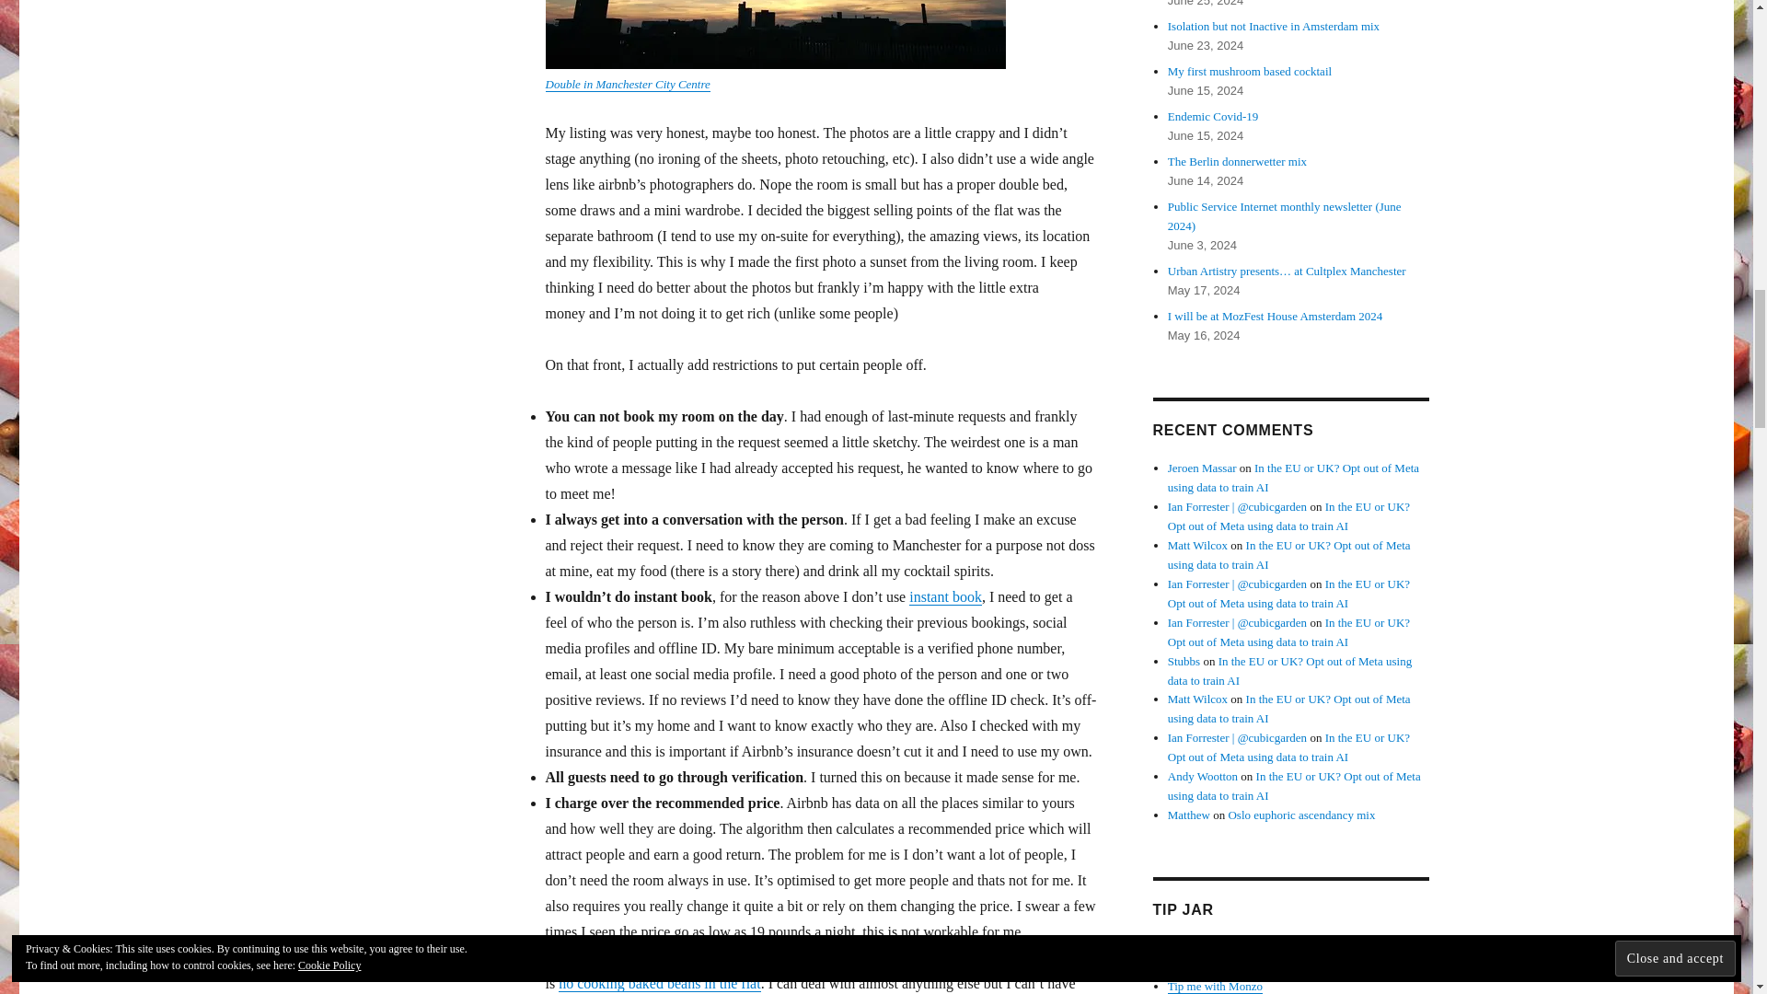 The height and width of the screenshot is (994, 1767). What do you see at coordinates (946, 596) in the screenshot?
I see `instant book` at bounding box center [946, 596].